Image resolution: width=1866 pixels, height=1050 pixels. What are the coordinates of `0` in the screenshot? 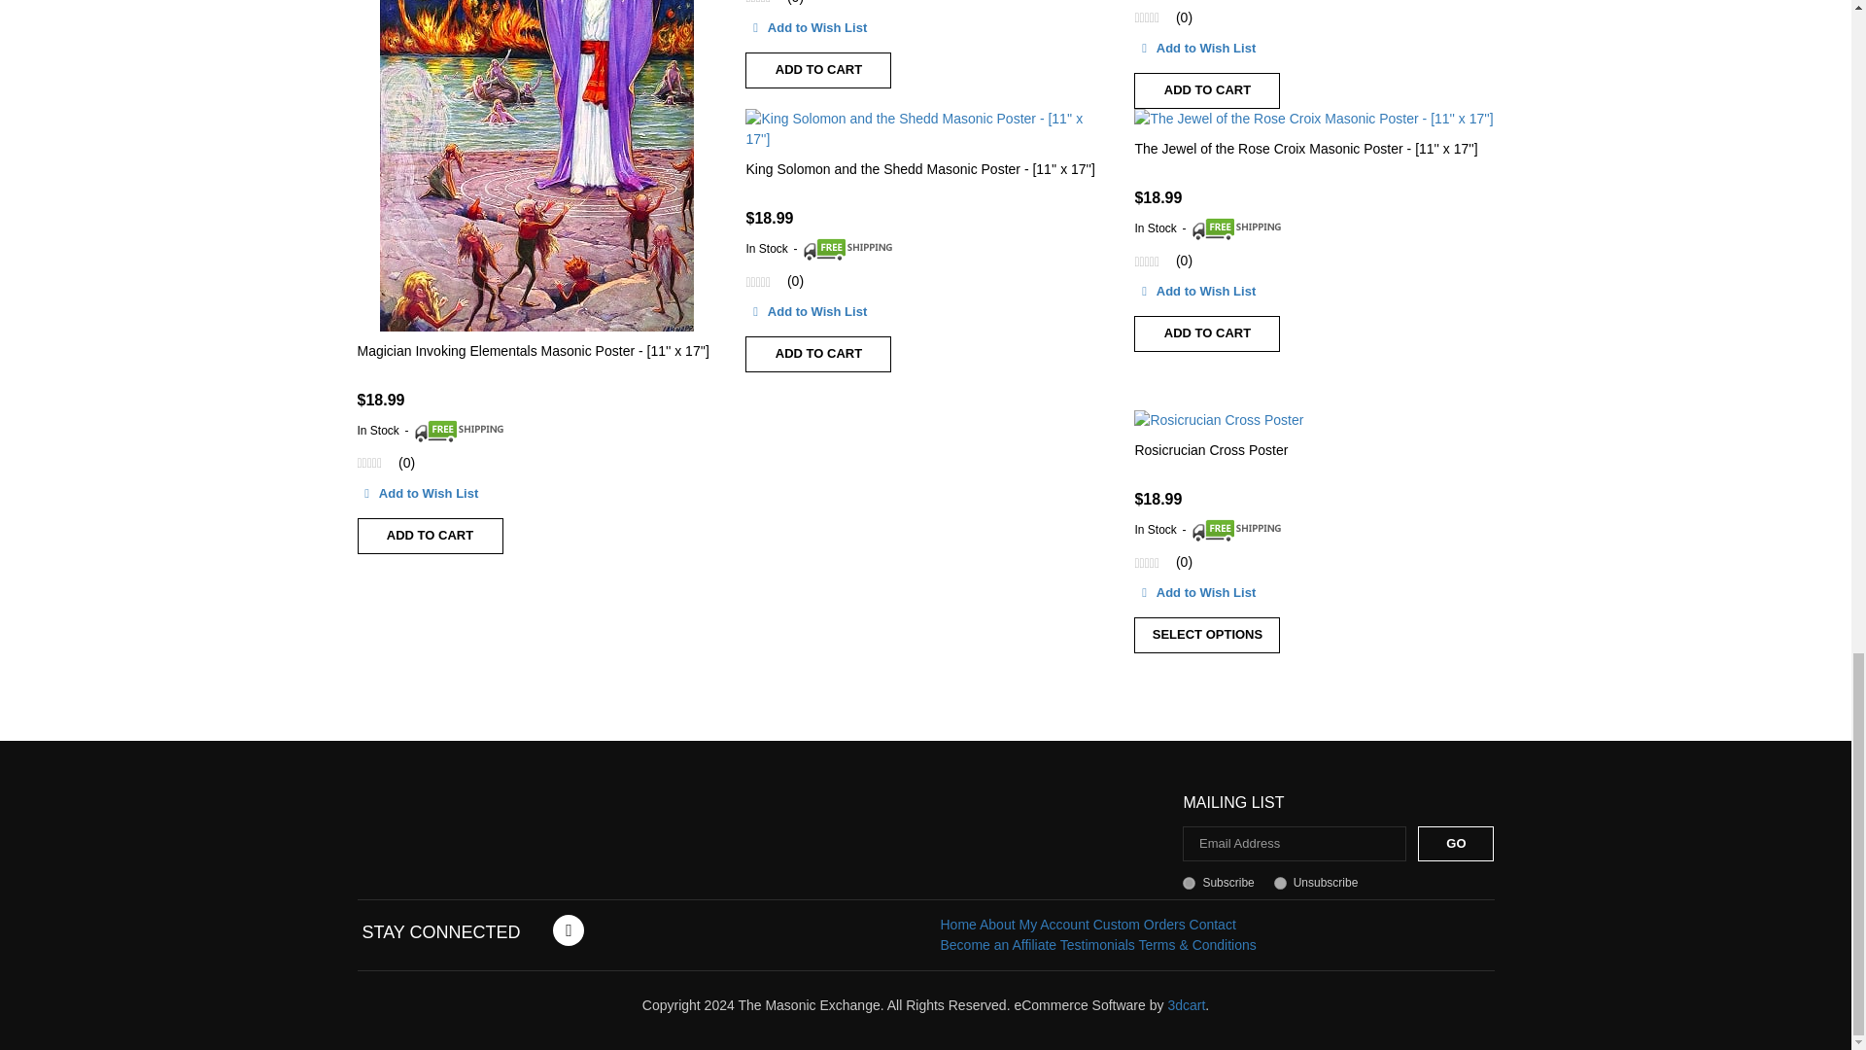 It's located at (1281, 883).